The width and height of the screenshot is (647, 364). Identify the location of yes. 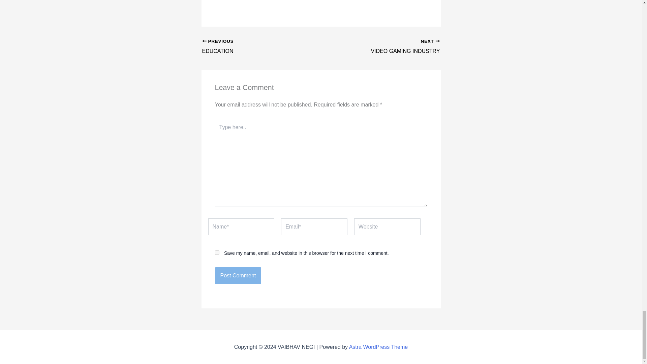
(392, 47).